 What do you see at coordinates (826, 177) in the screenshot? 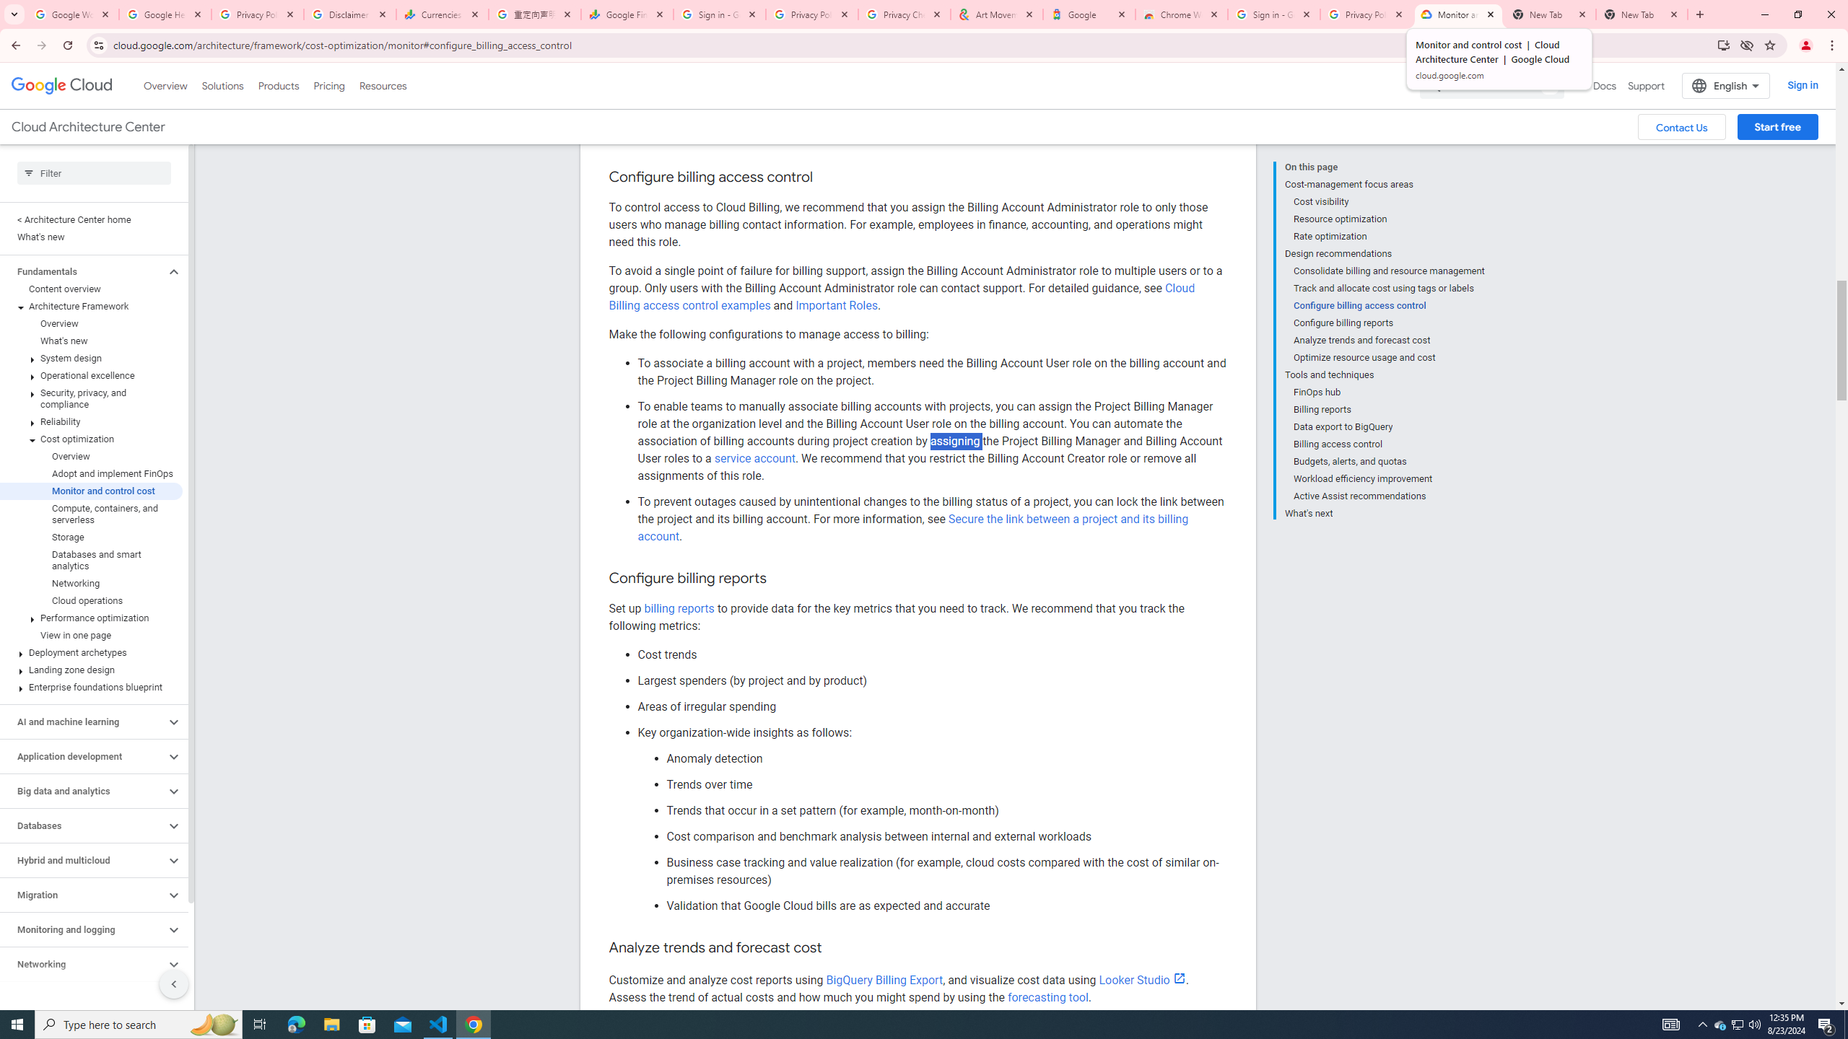
I see `Copy link to this section: Configure billing access control` at bounding box center [826, 177].